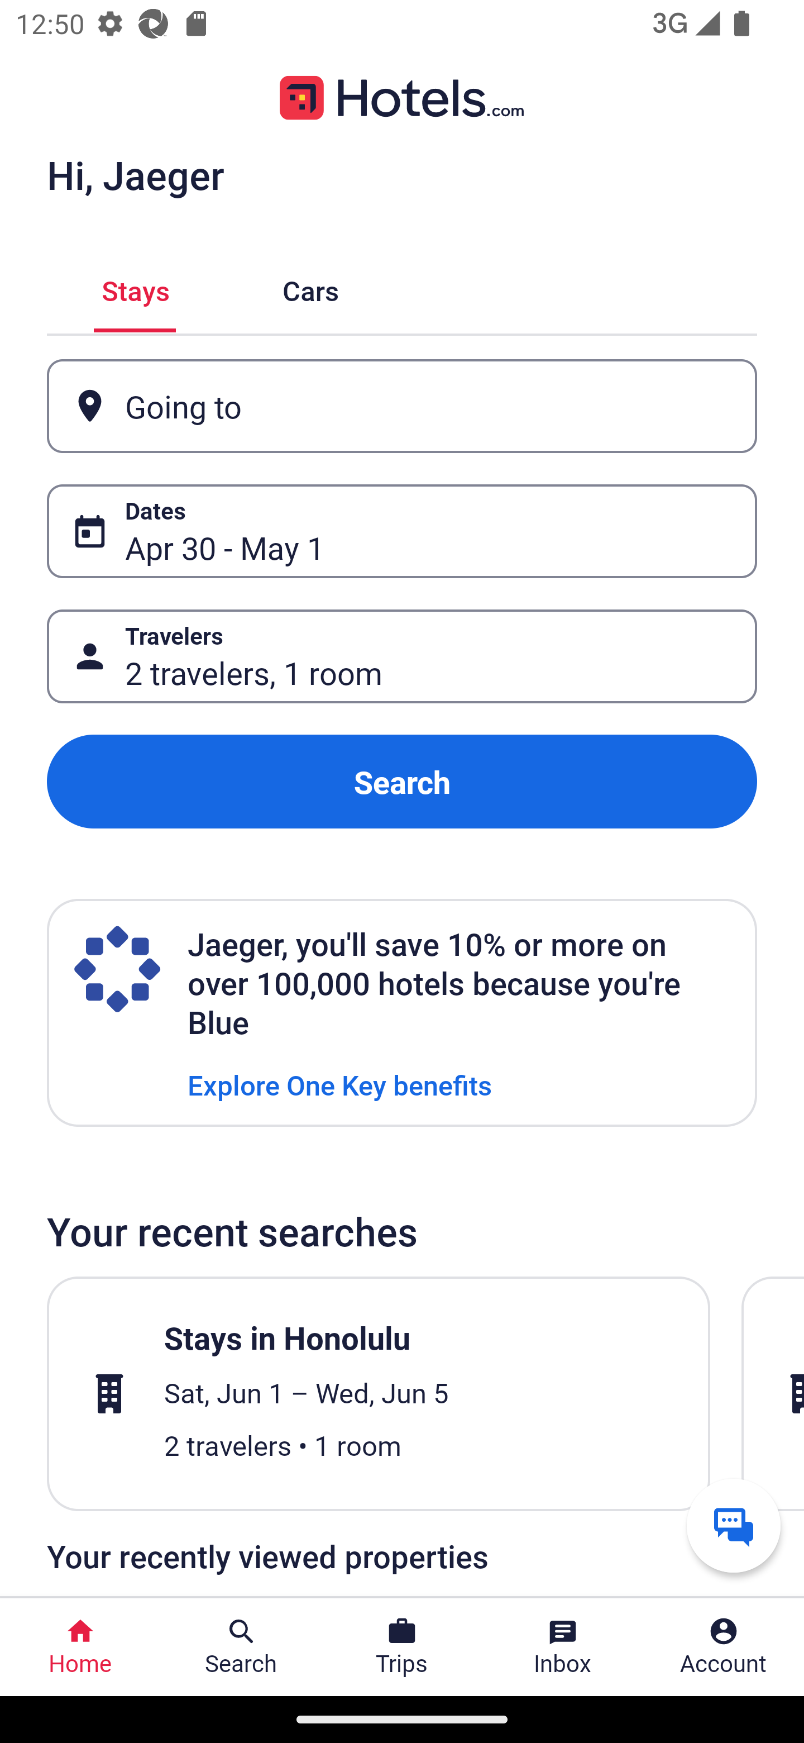 This screenshot has width=804, height=1743. I want to click on Account Profile. Button, so click(724, 1647).